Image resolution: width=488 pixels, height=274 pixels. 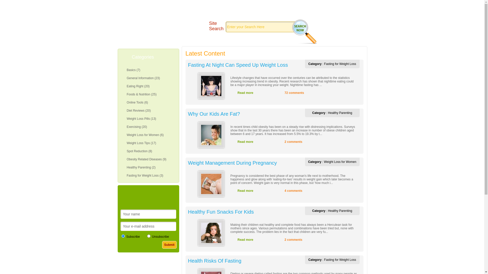 I want to click on Read more, so click(x=253, y=142).